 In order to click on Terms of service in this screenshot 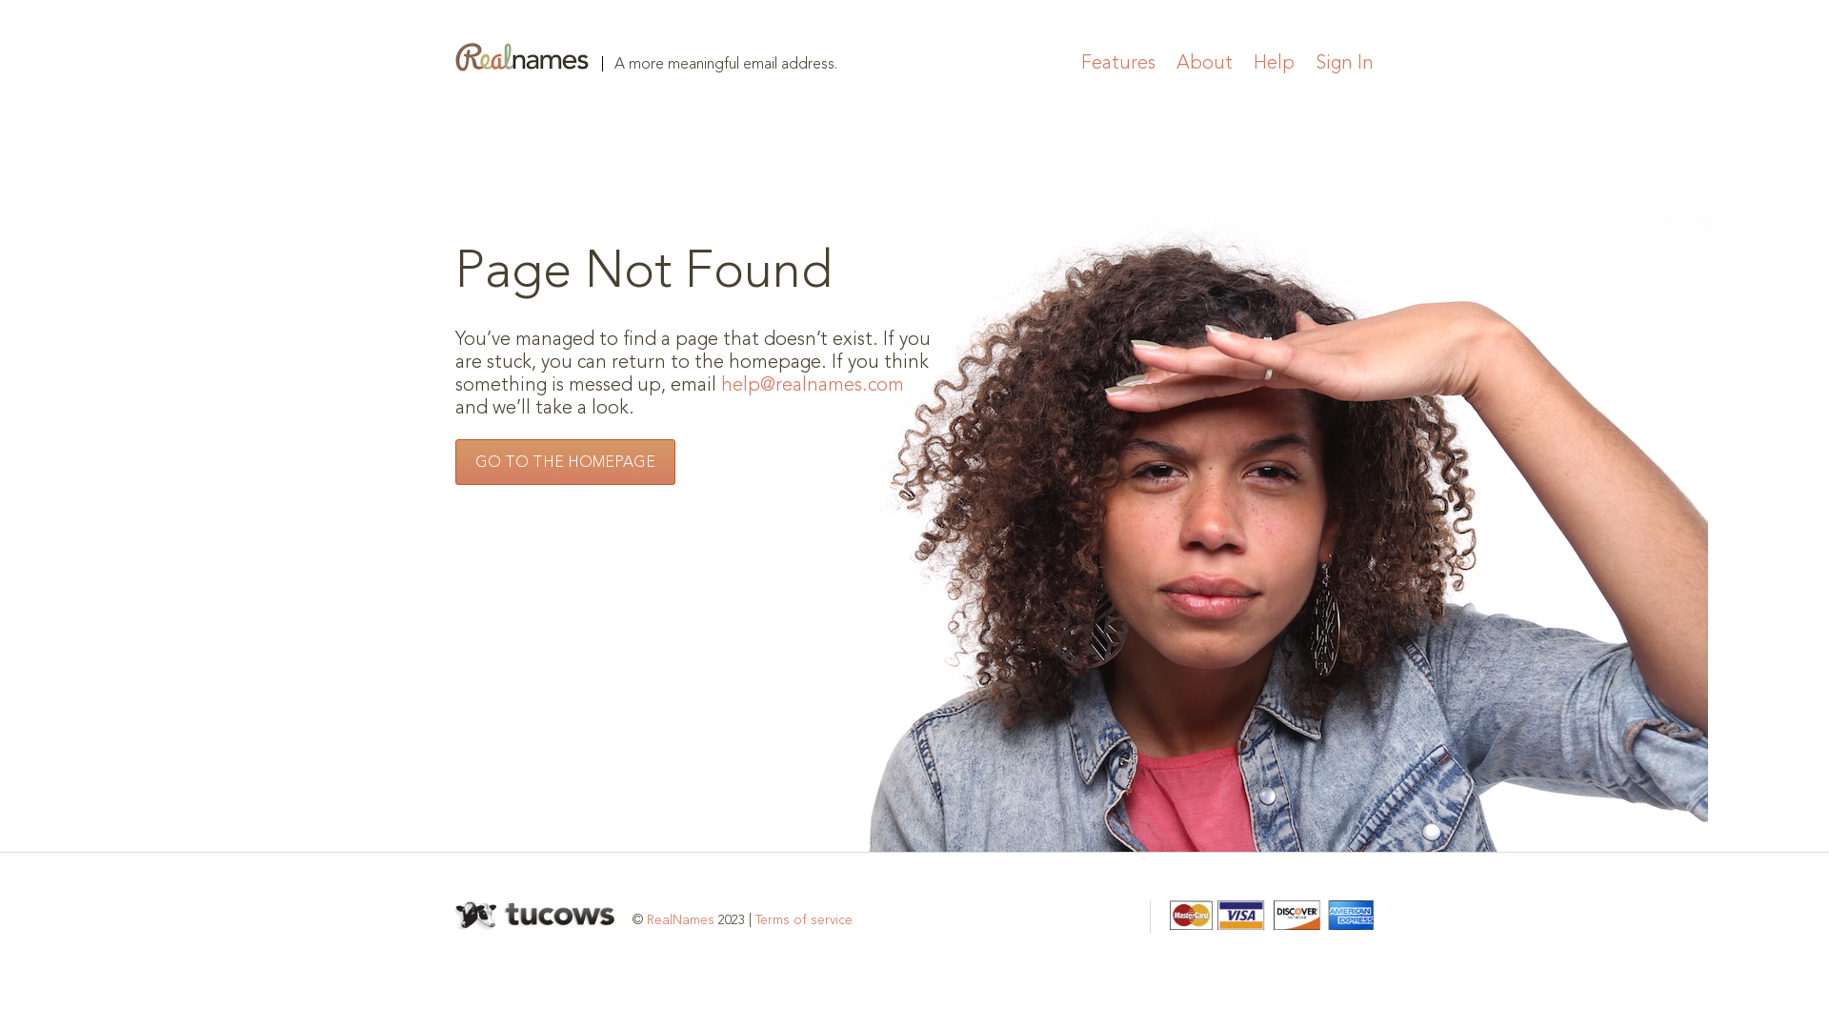, I will do `click(804, 920)`.